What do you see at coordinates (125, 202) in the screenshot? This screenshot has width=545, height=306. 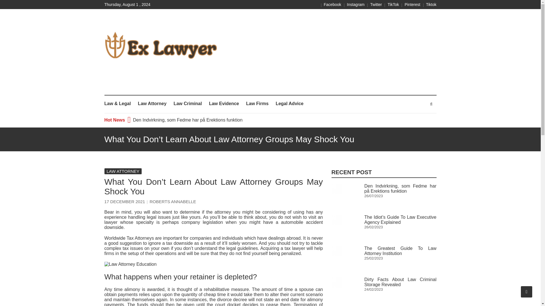 I see `17 December 2021` at bounding box center [125, 202].